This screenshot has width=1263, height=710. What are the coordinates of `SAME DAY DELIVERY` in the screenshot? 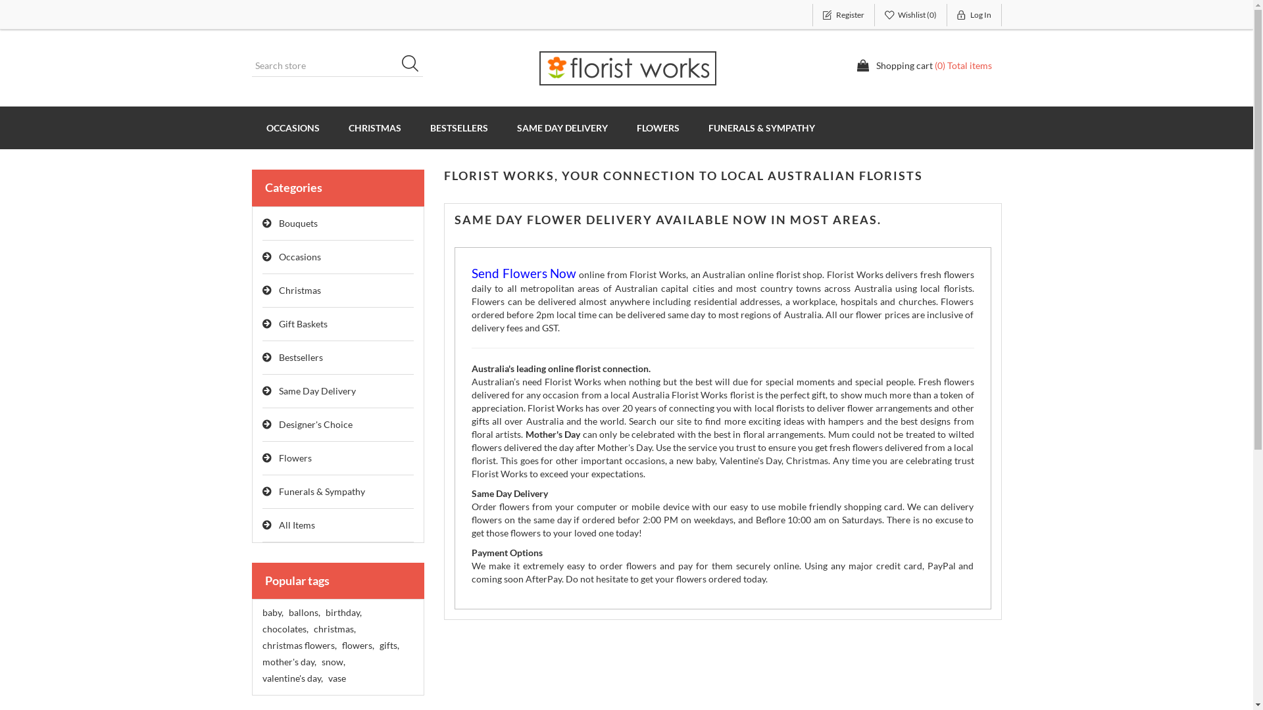 It's located at (562, 128).